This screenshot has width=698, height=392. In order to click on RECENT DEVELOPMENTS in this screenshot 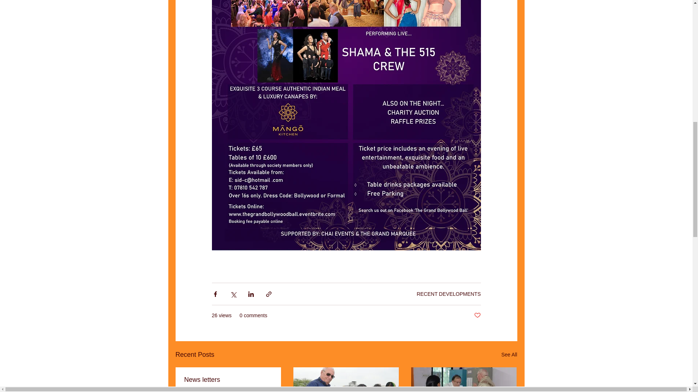, I will do `click(449, 294)`.